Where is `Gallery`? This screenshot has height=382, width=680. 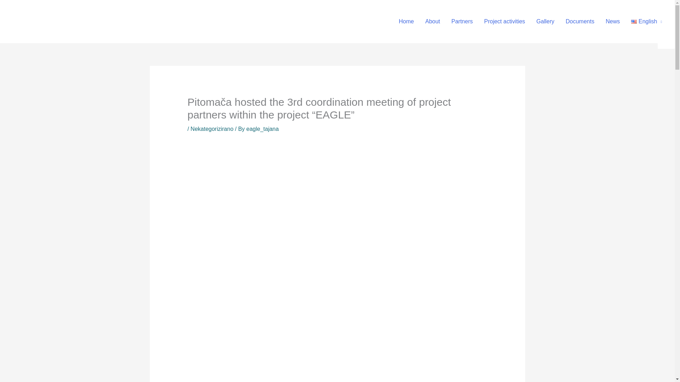 Gallery is located at coordinates (545, 21).